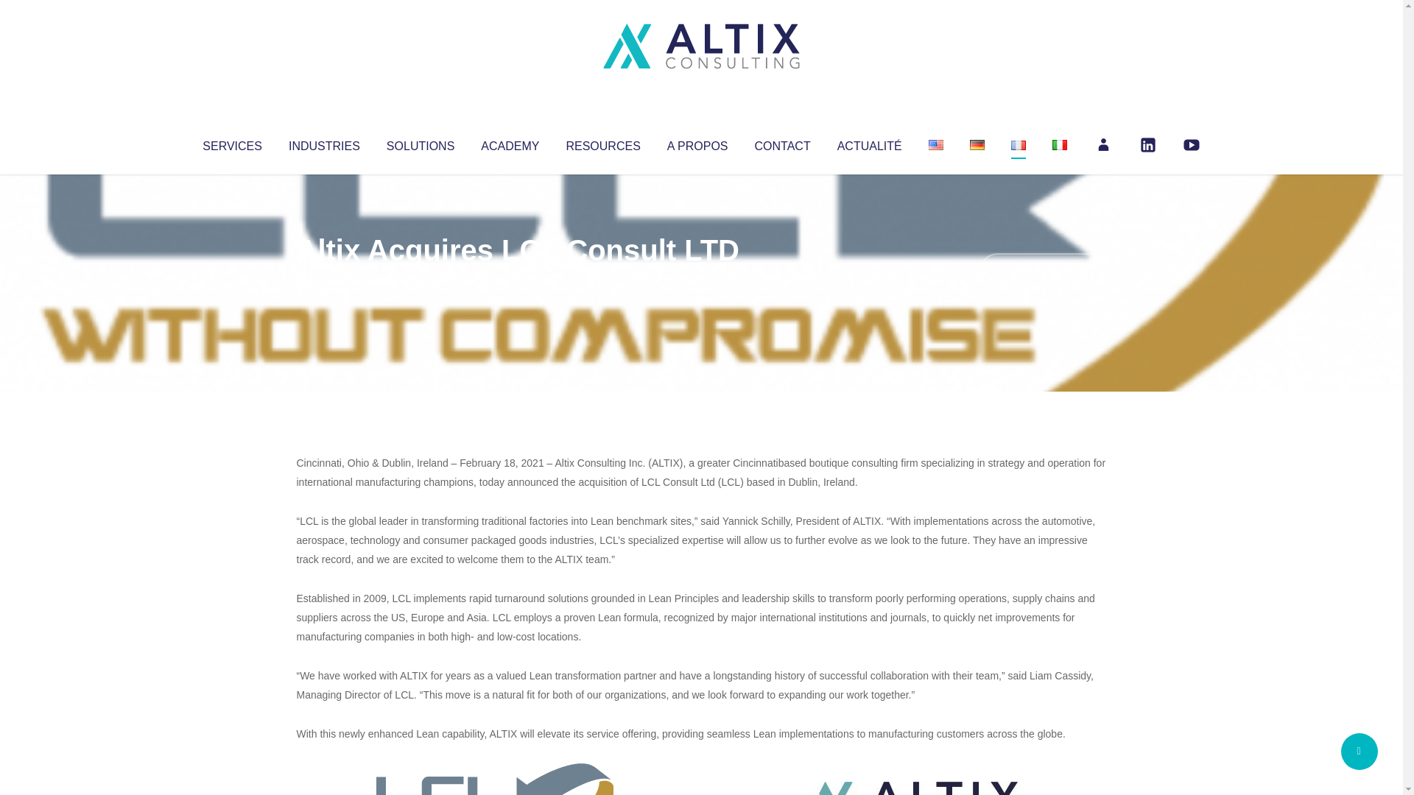 Image resolution: width=1414 pixels, height=795 pixels. I want to click on Altix, so click(324, 280).